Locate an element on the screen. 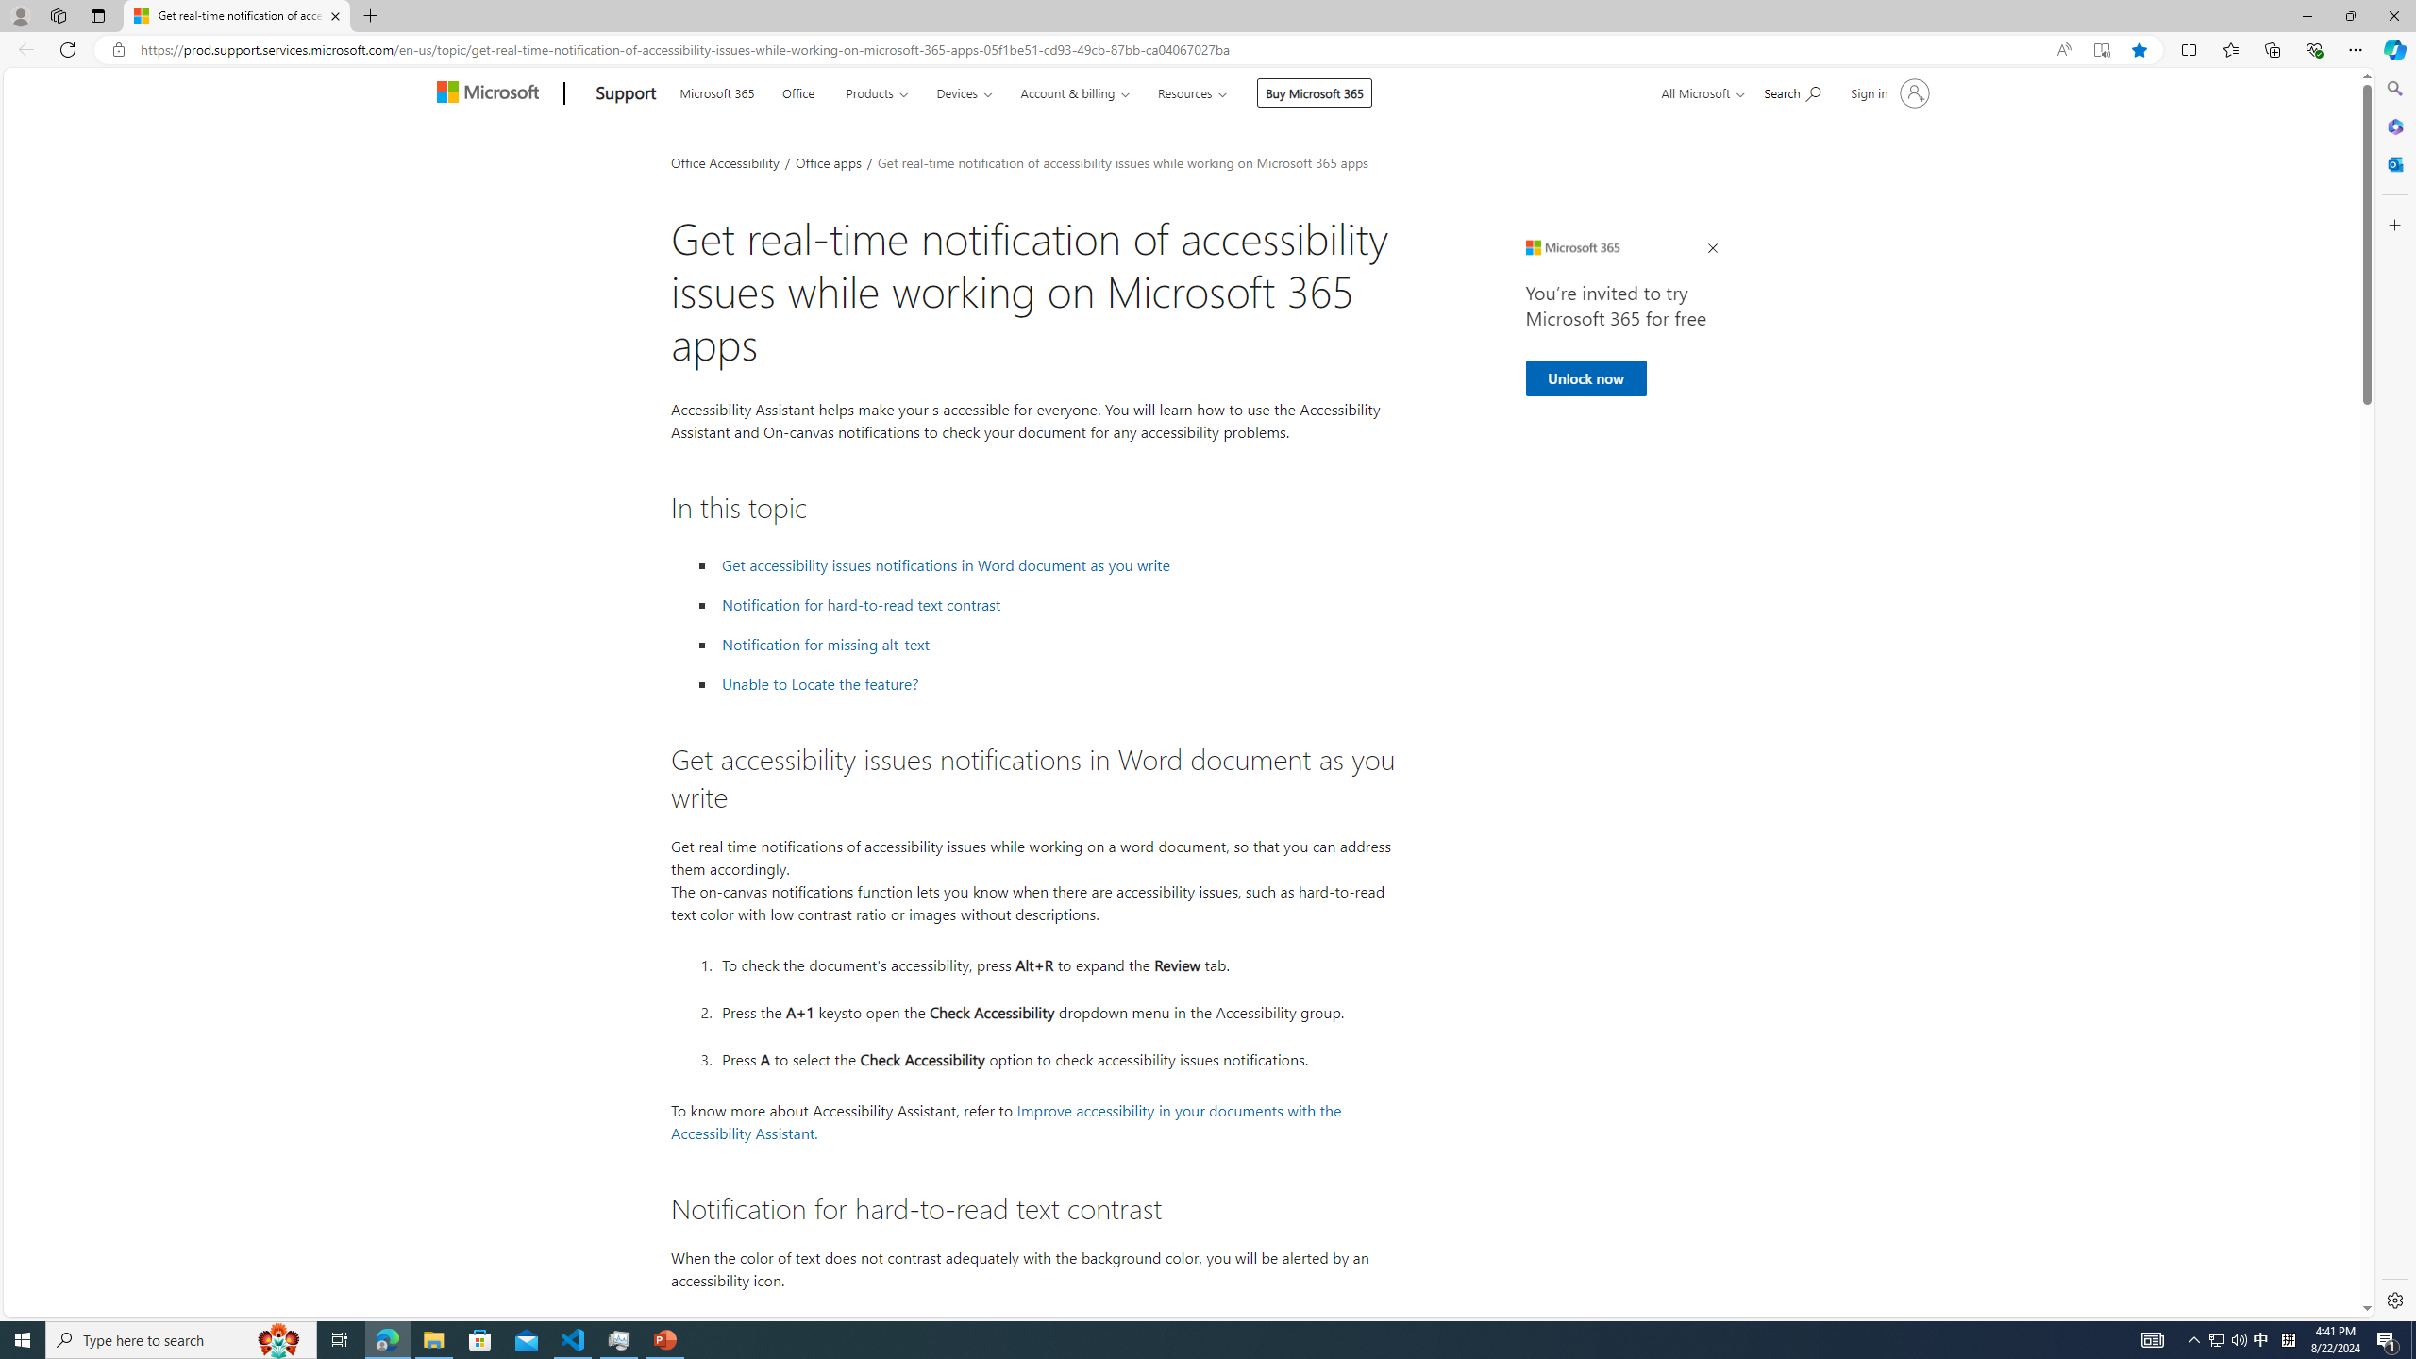 This screenshot has width=2416, height=1359. New Tab is located at coordinates (370, 16).